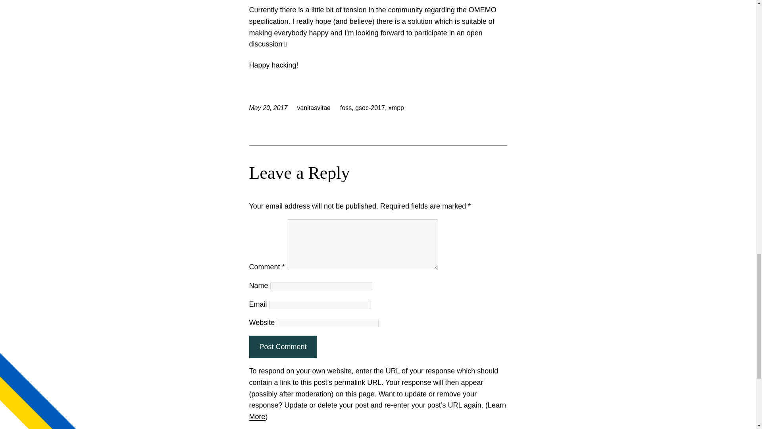 The width and height of the screenshot is (762, 429). I want to click on gsoc-2017, so click(370, 108).